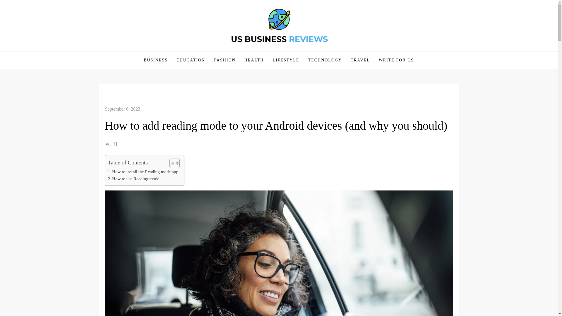 The height and width of the screenshot is (316, 562). What do you see at coordinates (325, 60) in the screenshot?
I see `TECHNOLOGY` at bounding box center [325, 60].